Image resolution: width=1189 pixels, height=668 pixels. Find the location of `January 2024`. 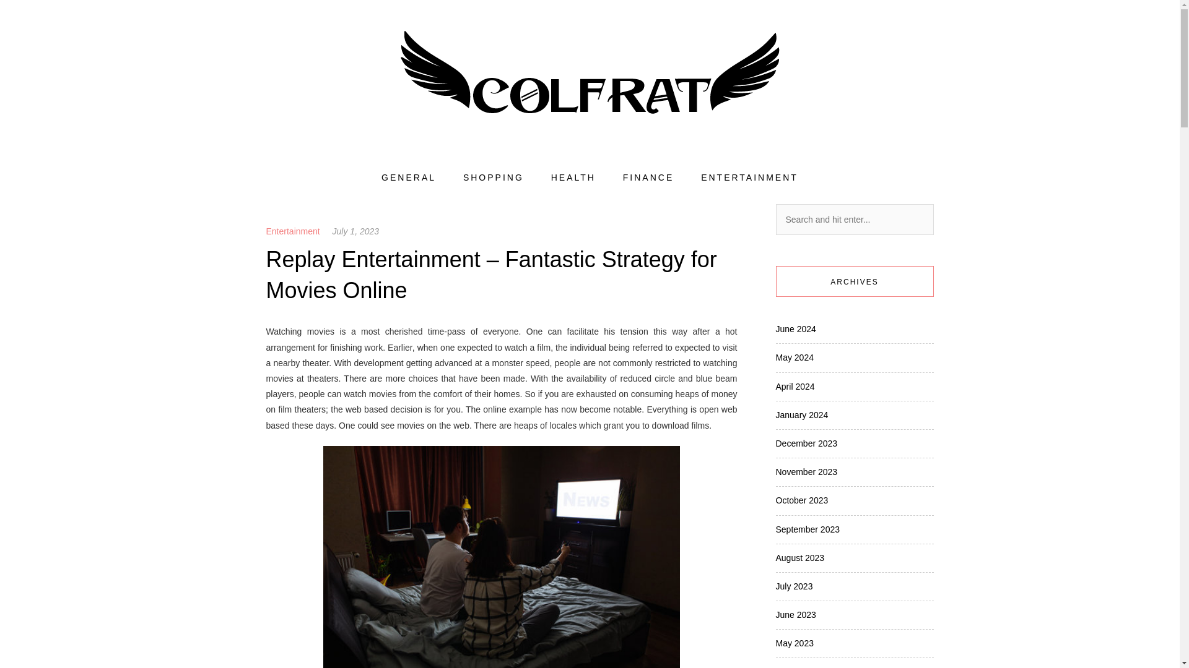

January 2024 is located at coordinates (801, 415).